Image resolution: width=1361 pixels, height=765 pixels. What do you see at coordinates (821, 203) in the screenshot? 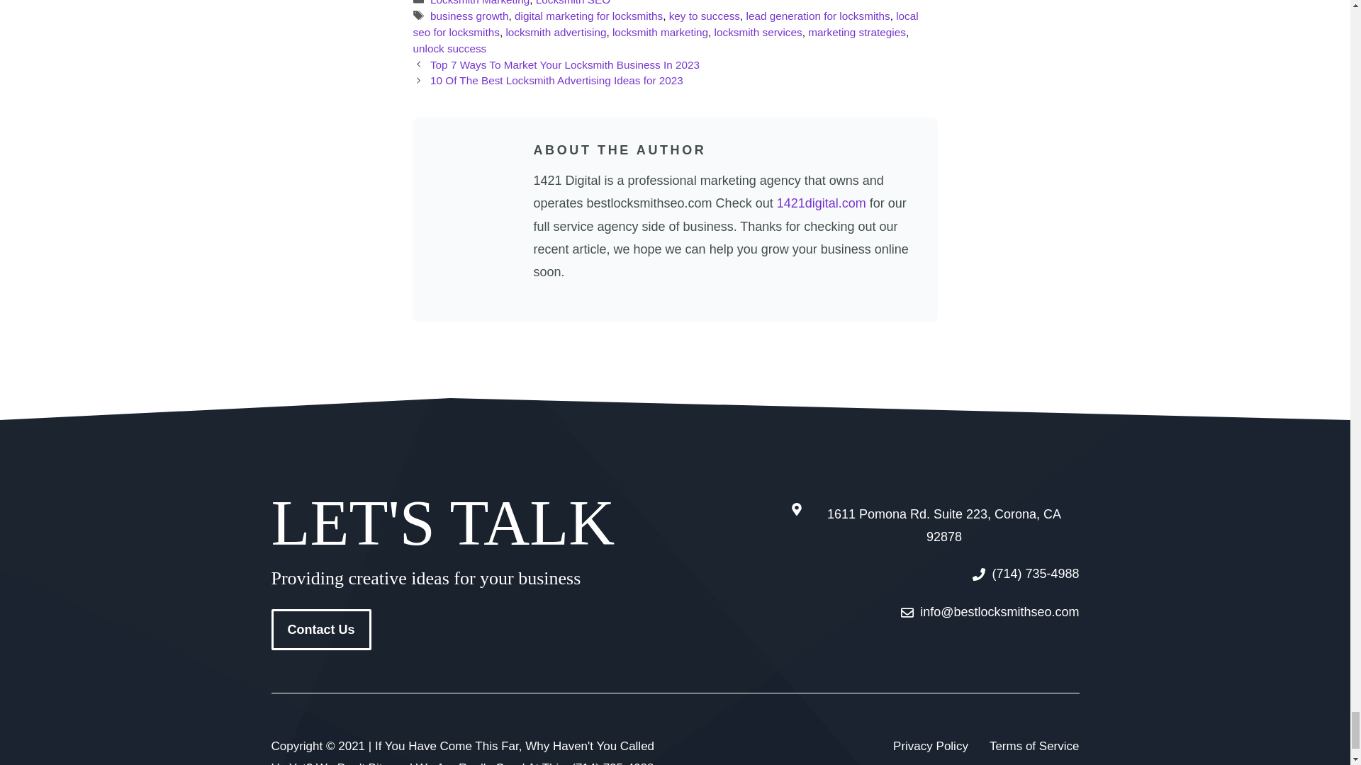
I see `1421digital.com` at bounding box center [821, 203].